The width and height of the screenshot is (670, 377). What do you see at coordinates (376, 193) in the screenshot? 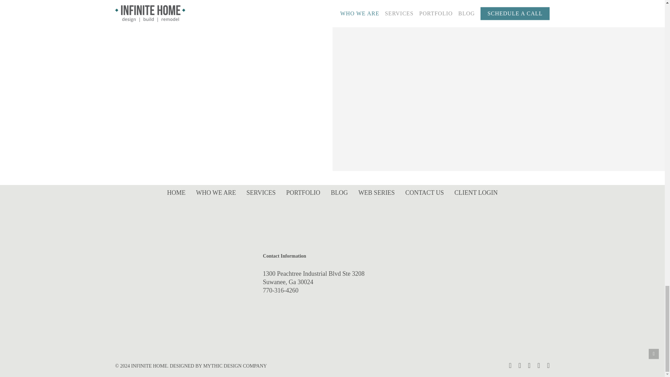
I see `WEB SERIES` at bounding box center [376, 193].